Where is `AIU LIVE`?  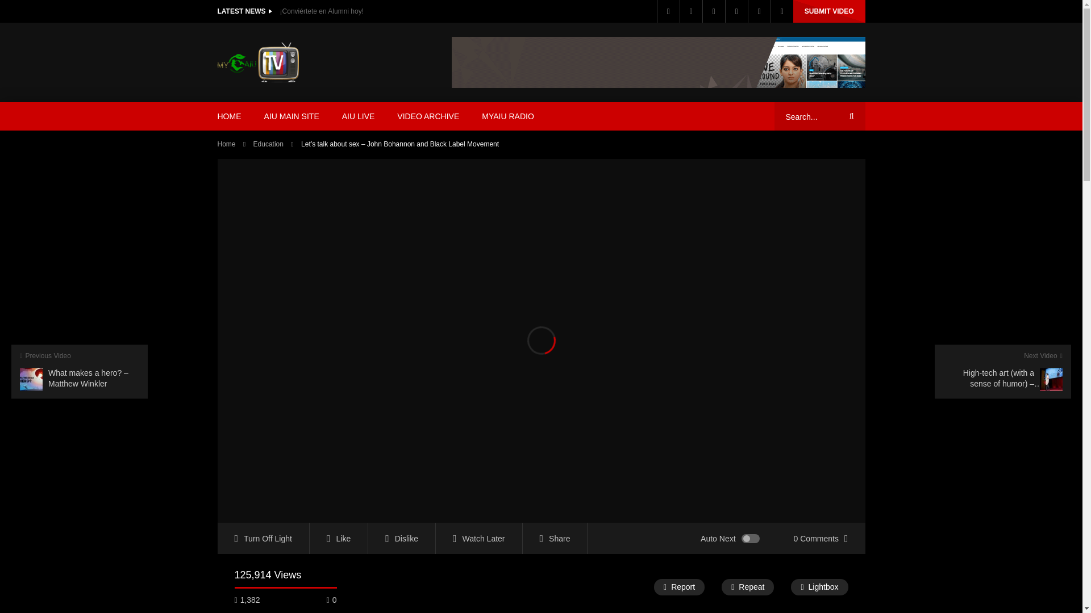 AIU LIVE is located at coordinates (358, 116).